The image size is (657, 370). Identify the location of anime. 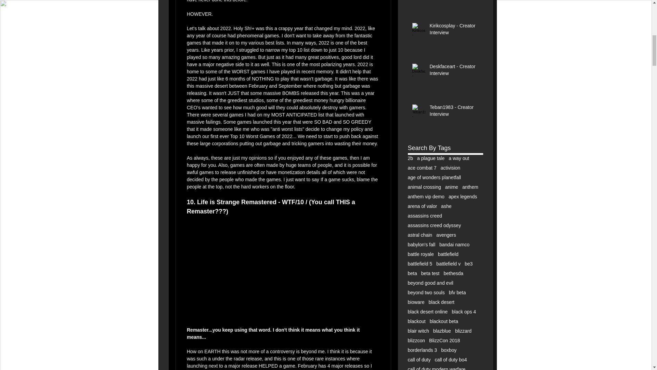
(452, 187).